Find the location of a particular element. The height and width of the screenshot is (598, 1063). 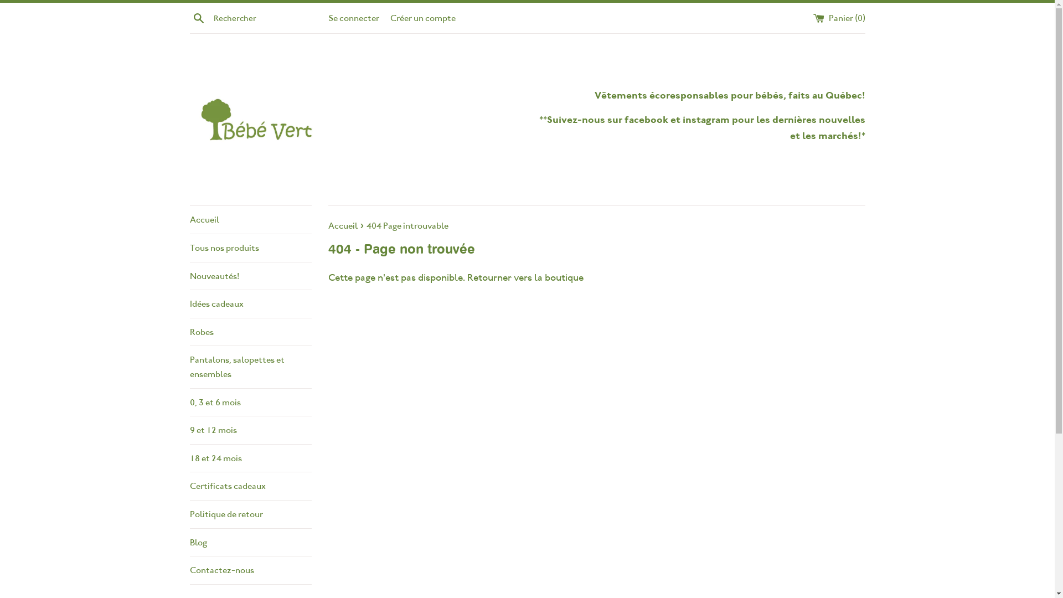

Robes is located at coordinates (250, 332).